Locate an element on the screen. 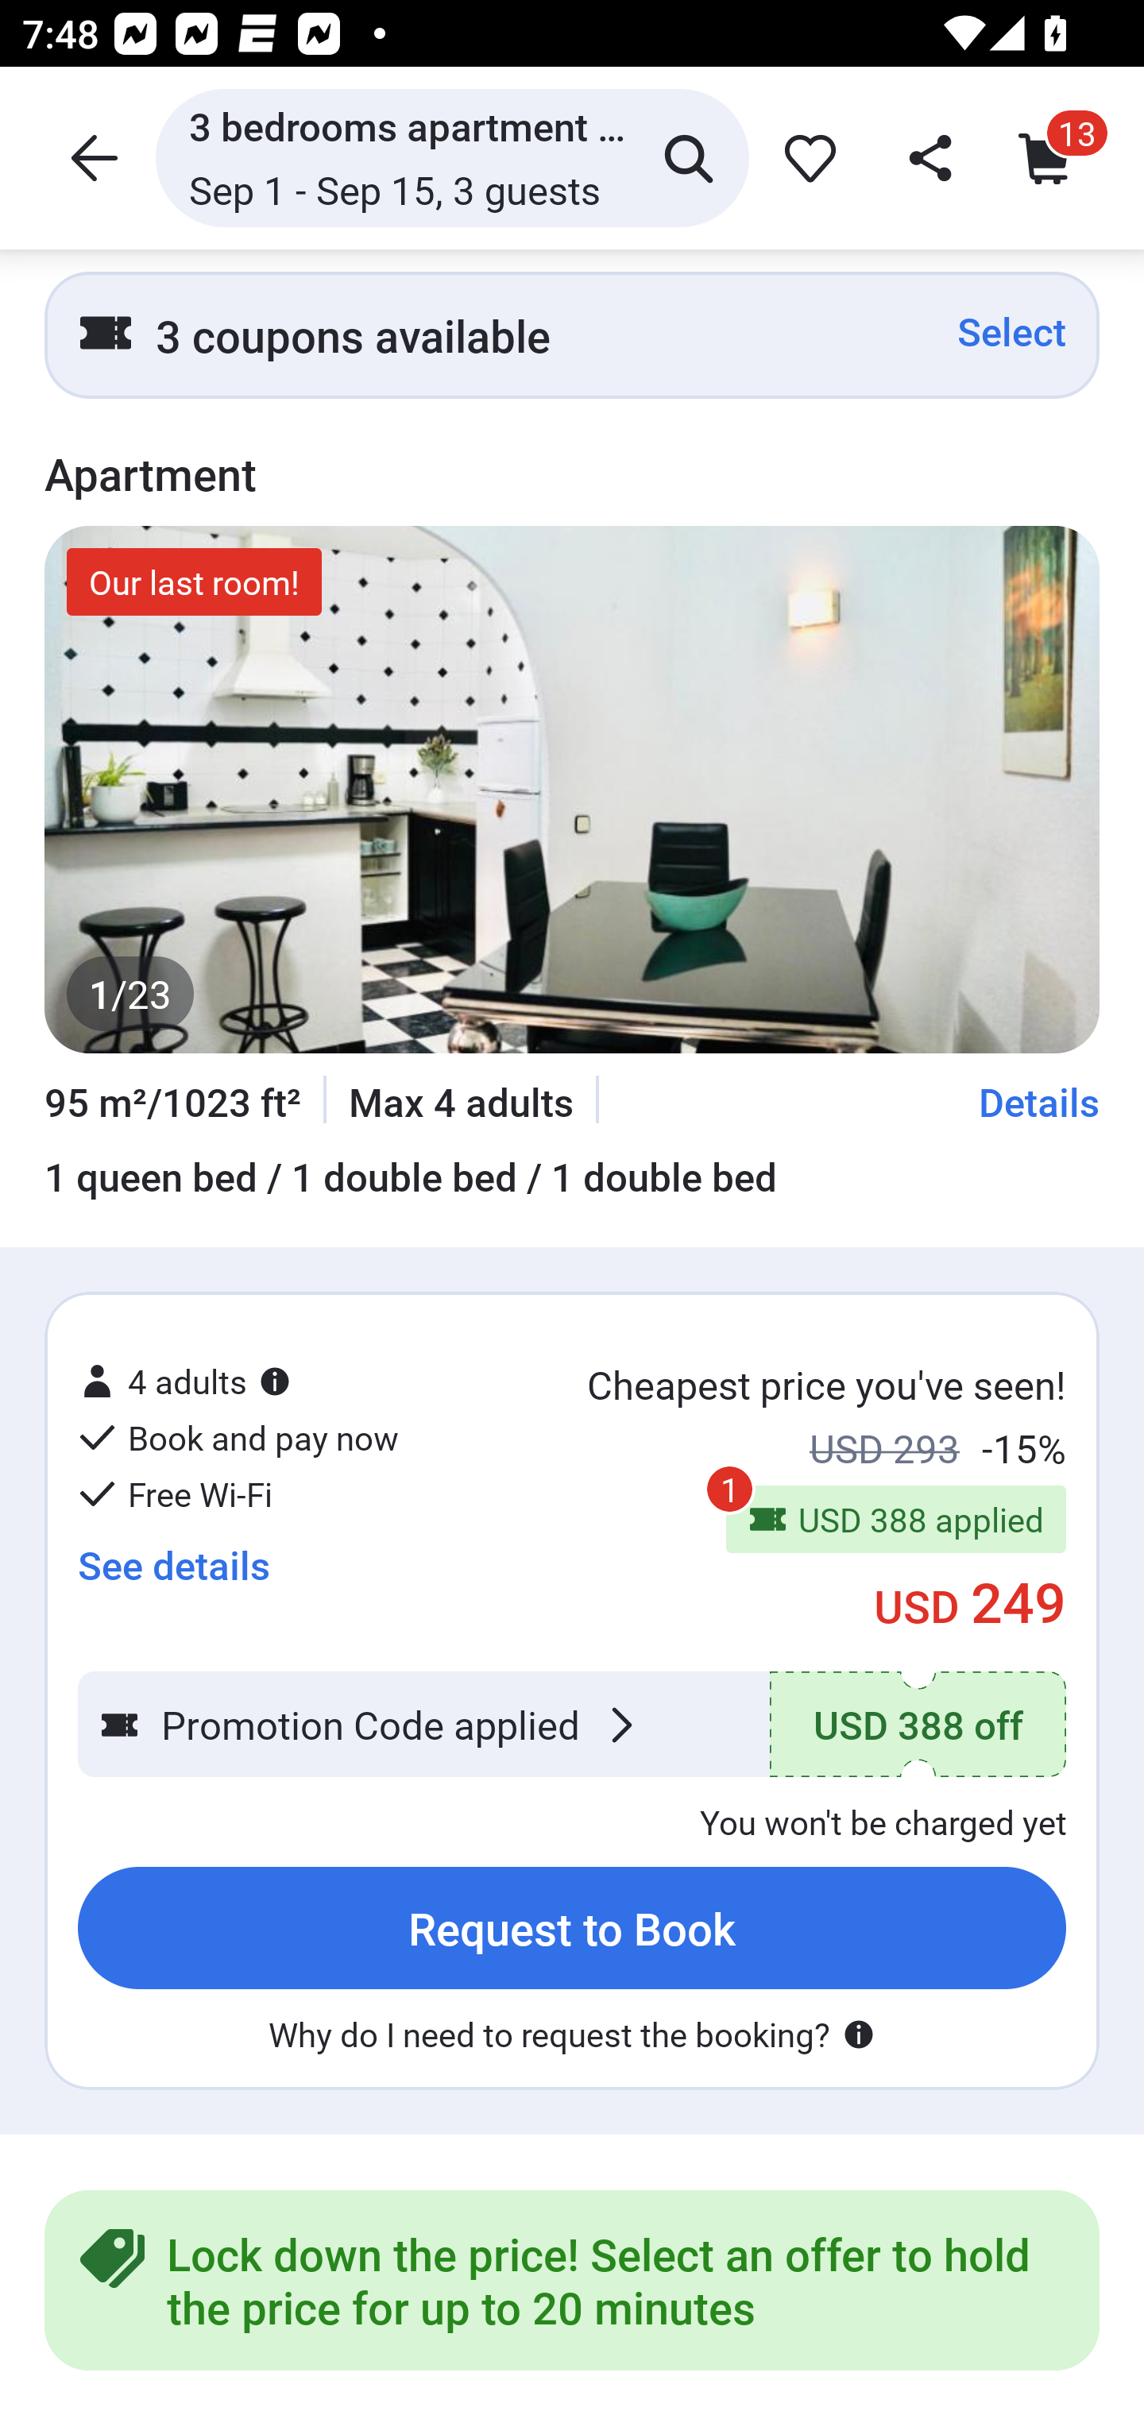 The image size is (1144, 2415). Select is located at coordinates (1011, 332).